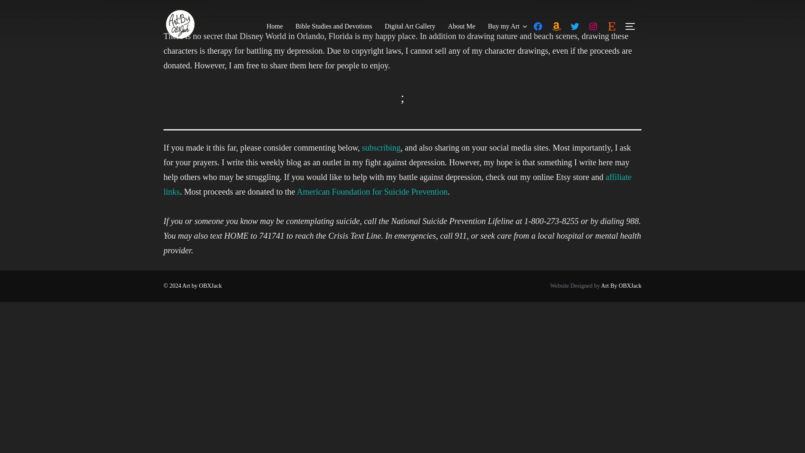 The height and width of the screenshot is (453, 805). Describe the element at coordinates (381, 148) in the screenshot. I see `subscribing` at that location.